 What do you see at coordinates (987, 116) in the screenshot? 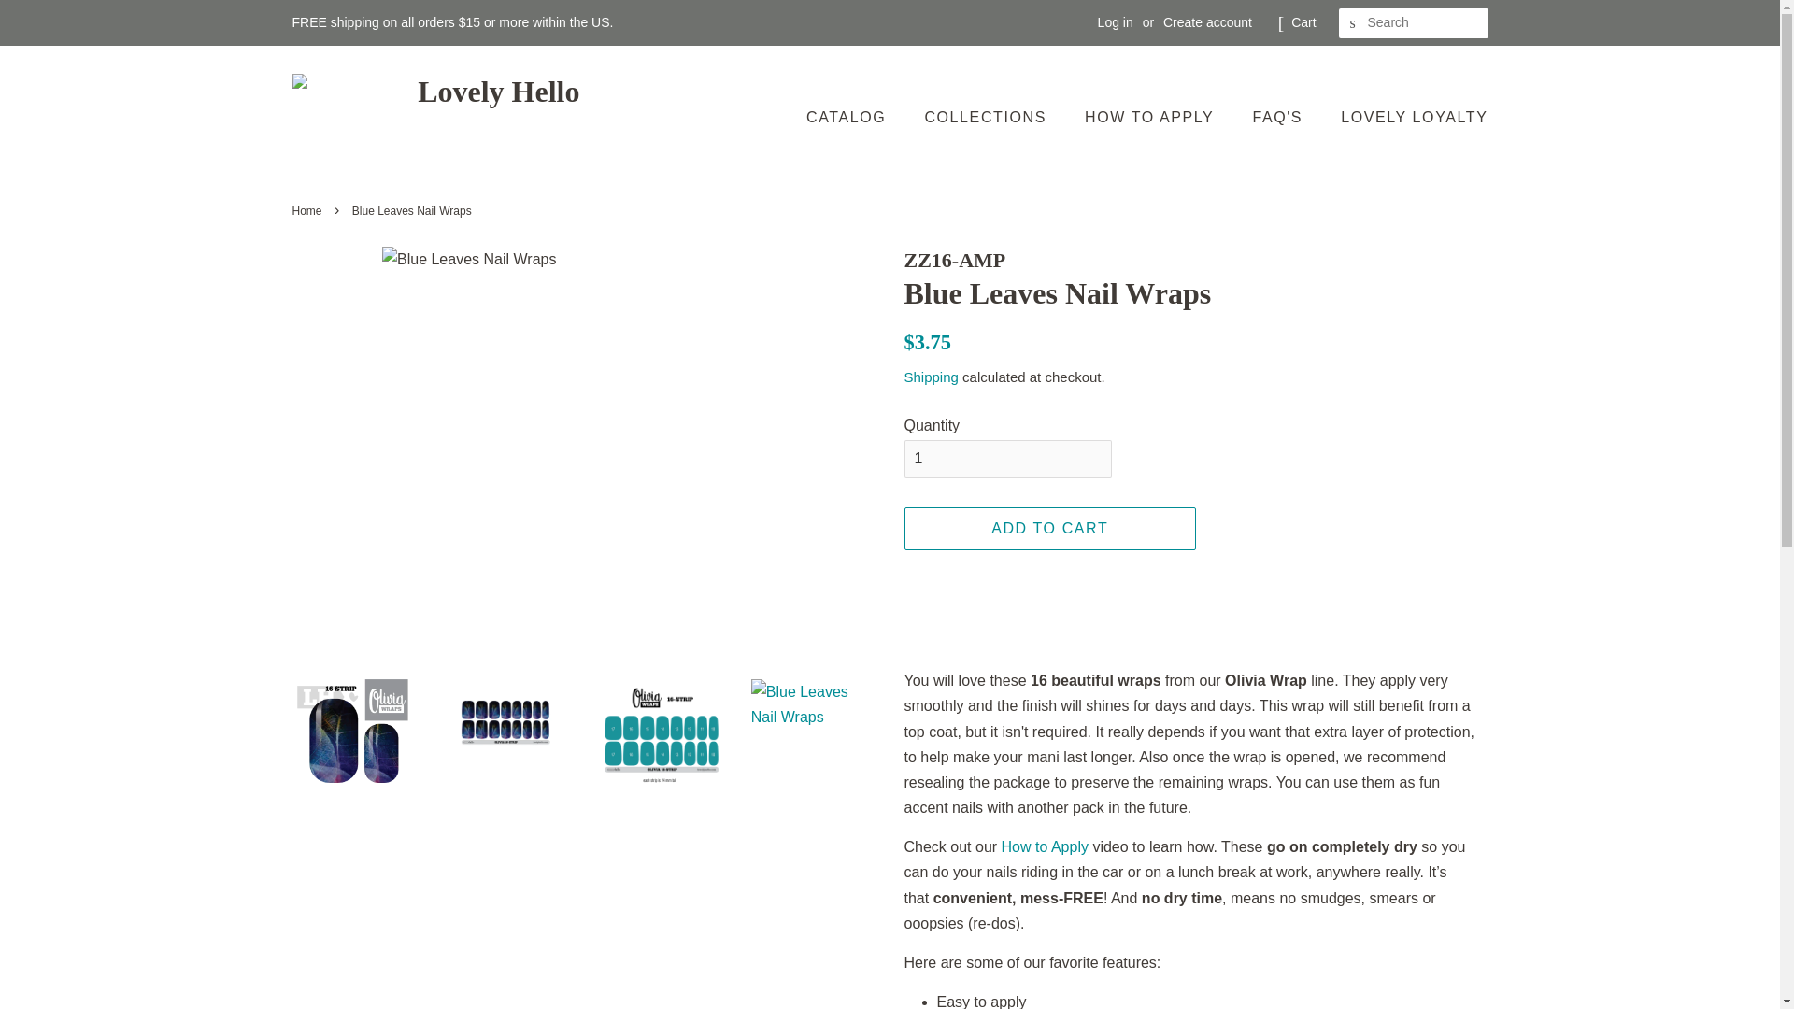
I see `COLLECTIONS` at bounding box center [987, 116].